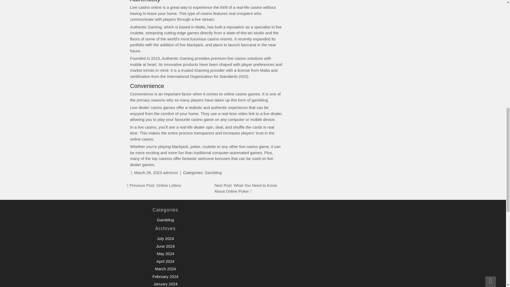  What do you see at coordinates (245, 188) in the screenshot?
I see `Next Post: What You Need to Know About Online Poker` at bounding box center [245, 188].